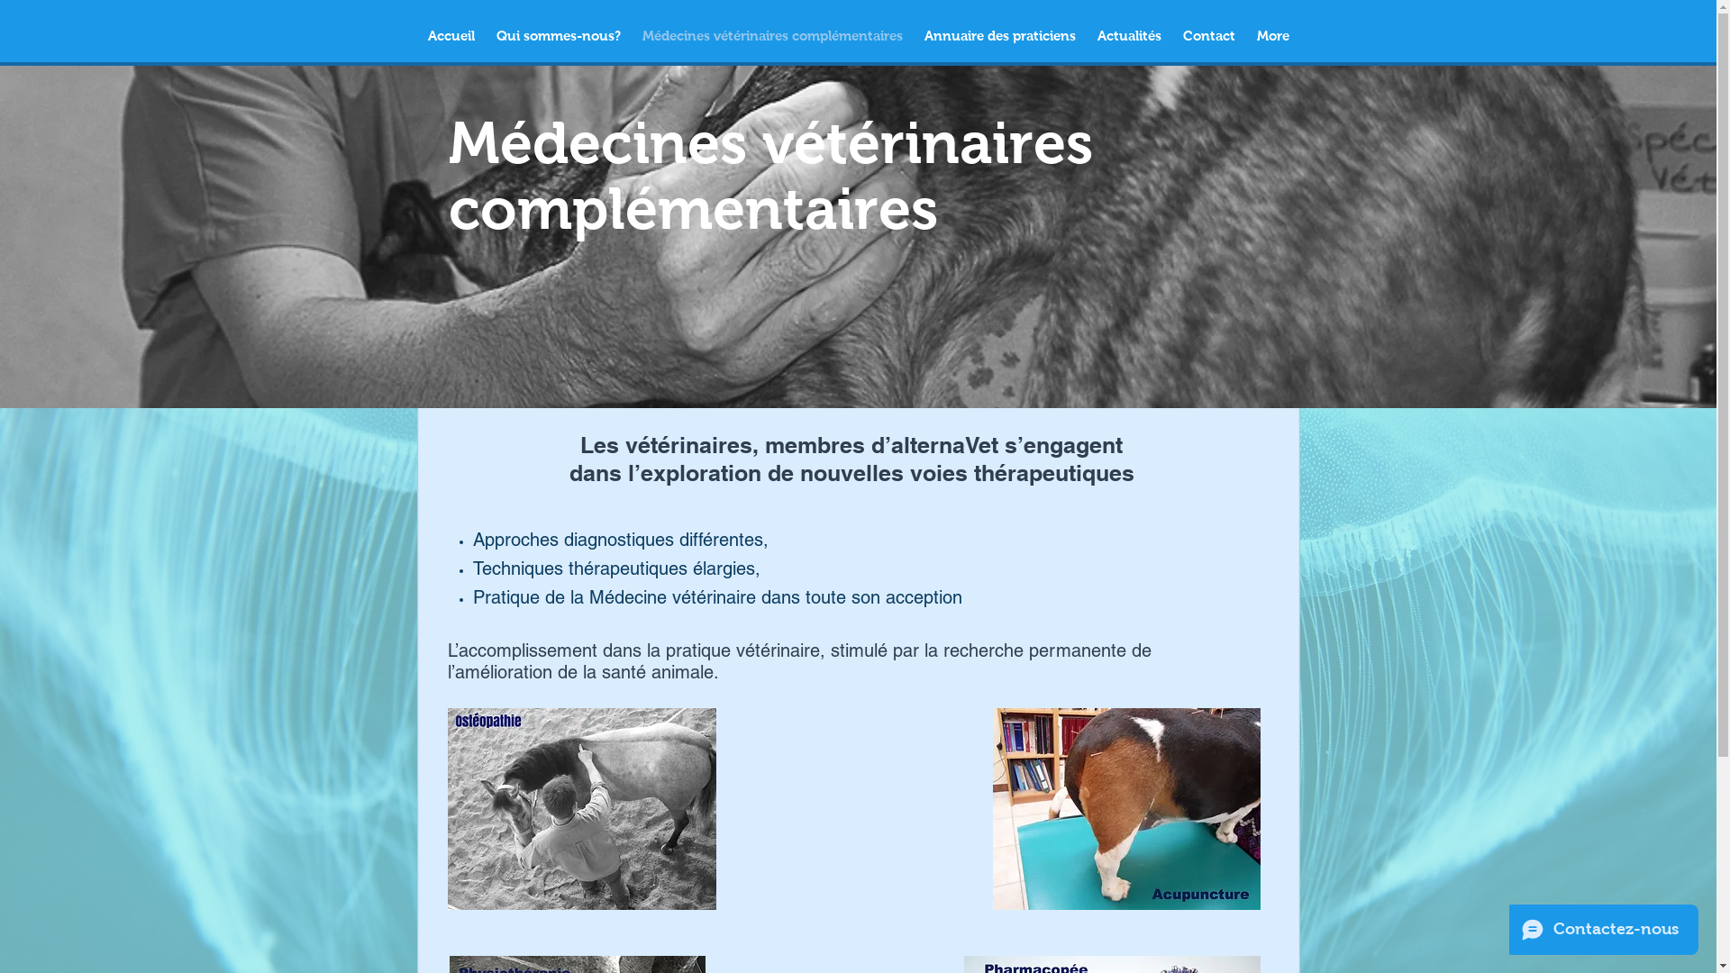  Describe the element at coordinates (1000, 36) in the screenshot. I see `Annuaire des praticiens` at that location.